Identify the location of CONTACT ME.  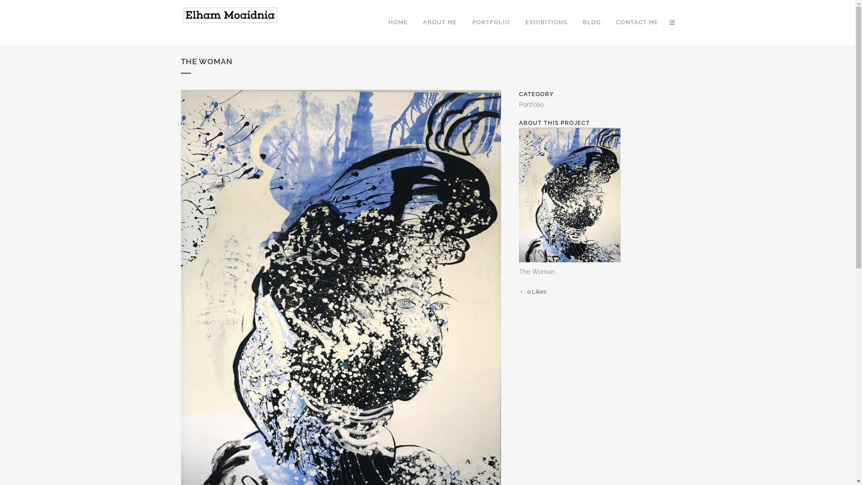
(637, 22).